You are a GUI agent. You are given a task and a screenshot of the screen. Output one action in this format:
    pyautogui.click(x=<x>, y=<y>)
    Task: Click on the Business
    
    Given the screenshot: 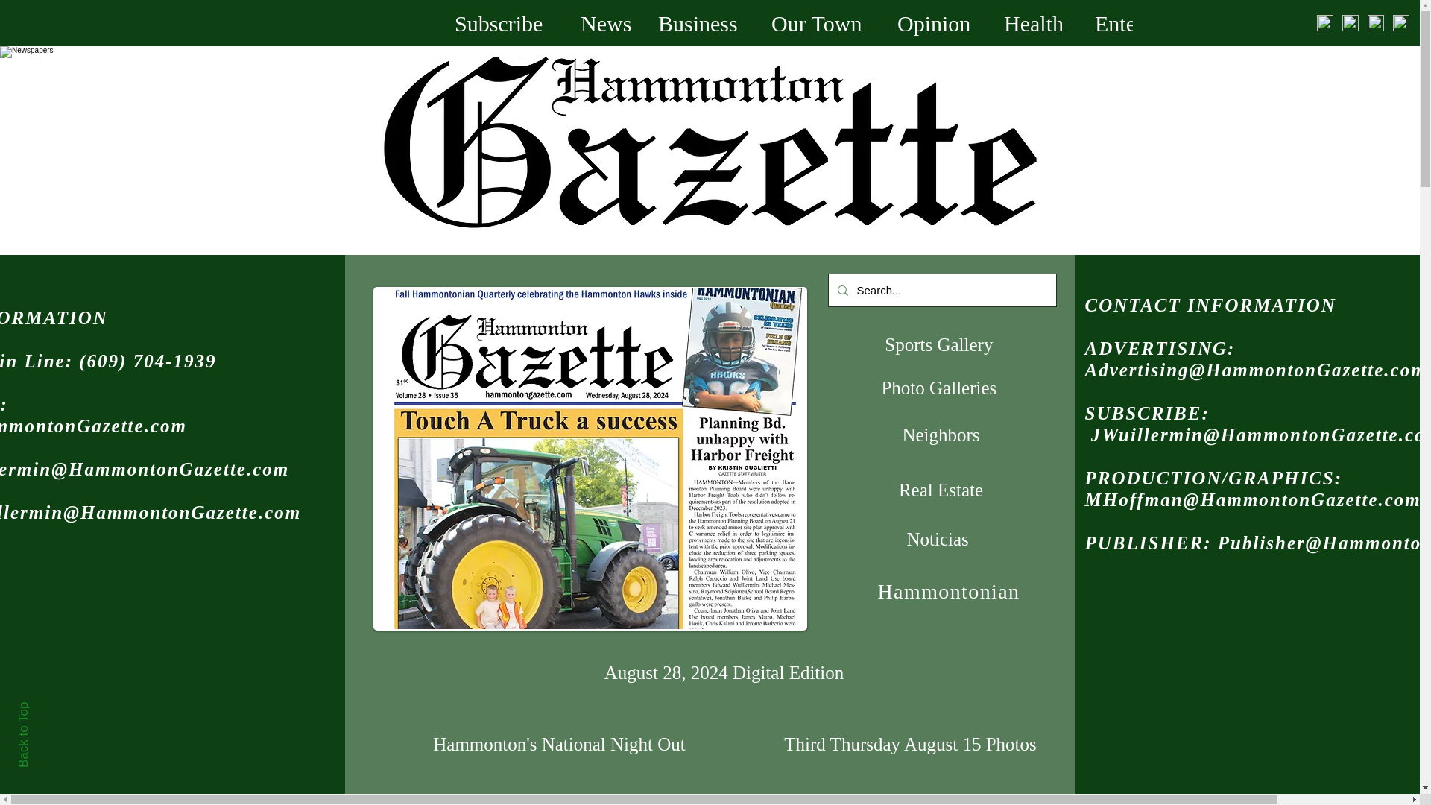 What is the action you would take?
    pyautogui.click(x=703, y=22)
    